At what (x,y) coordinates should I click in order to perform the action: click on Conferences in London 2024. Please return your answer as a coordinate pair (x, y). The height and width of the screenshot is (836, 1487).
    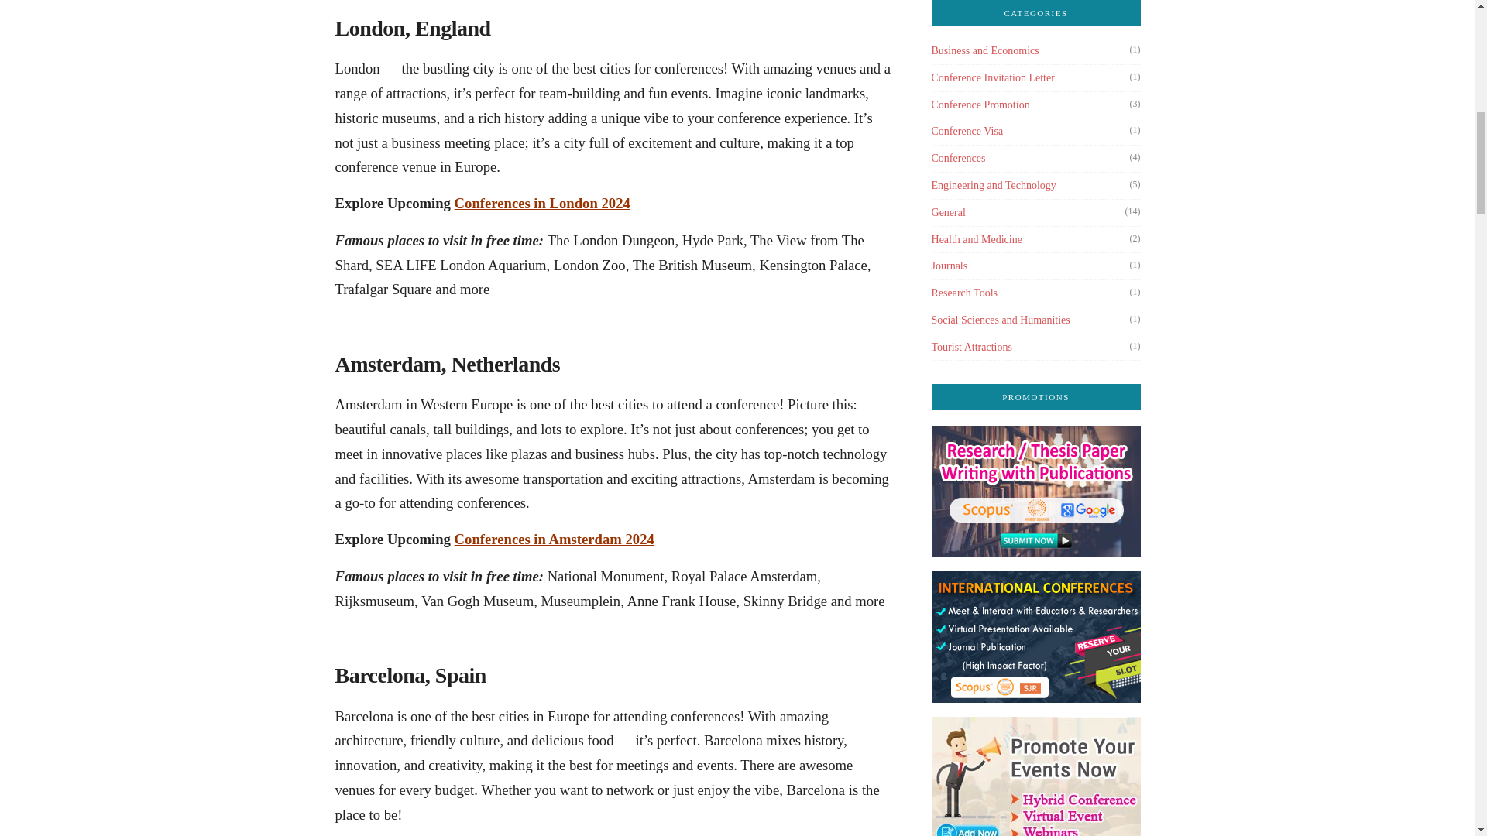
    Looking at the image, I should click on (542, 203).